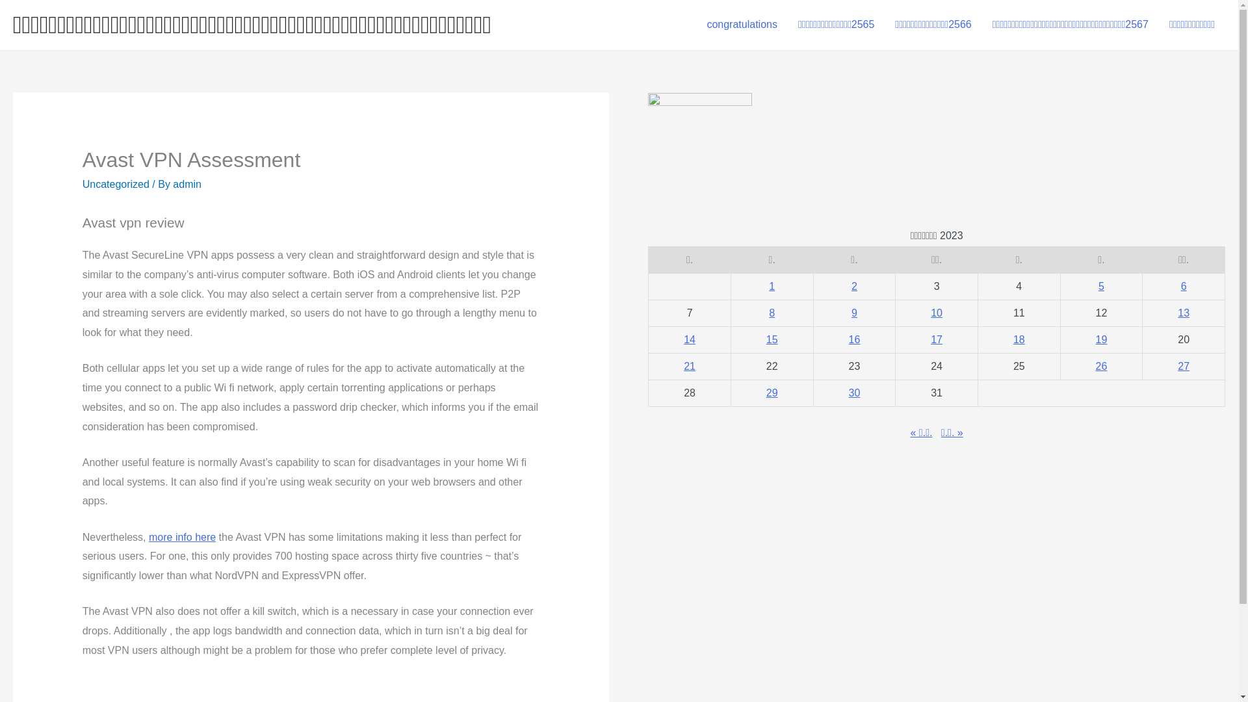 The height and width of the screenshot is (702, 1248). I want to click on congratulations, so click(742, 25).